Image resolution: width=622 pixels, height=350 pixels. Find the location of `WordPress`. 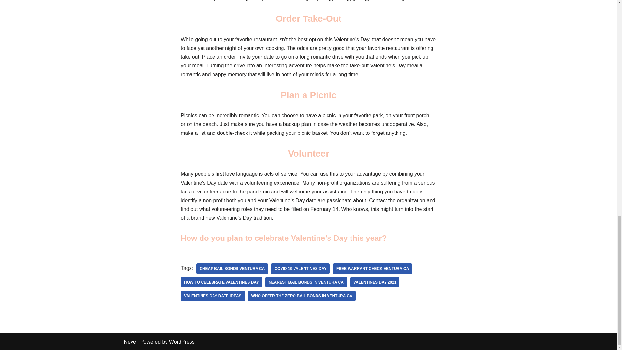

WordPress is located at coordinates (182, 342).